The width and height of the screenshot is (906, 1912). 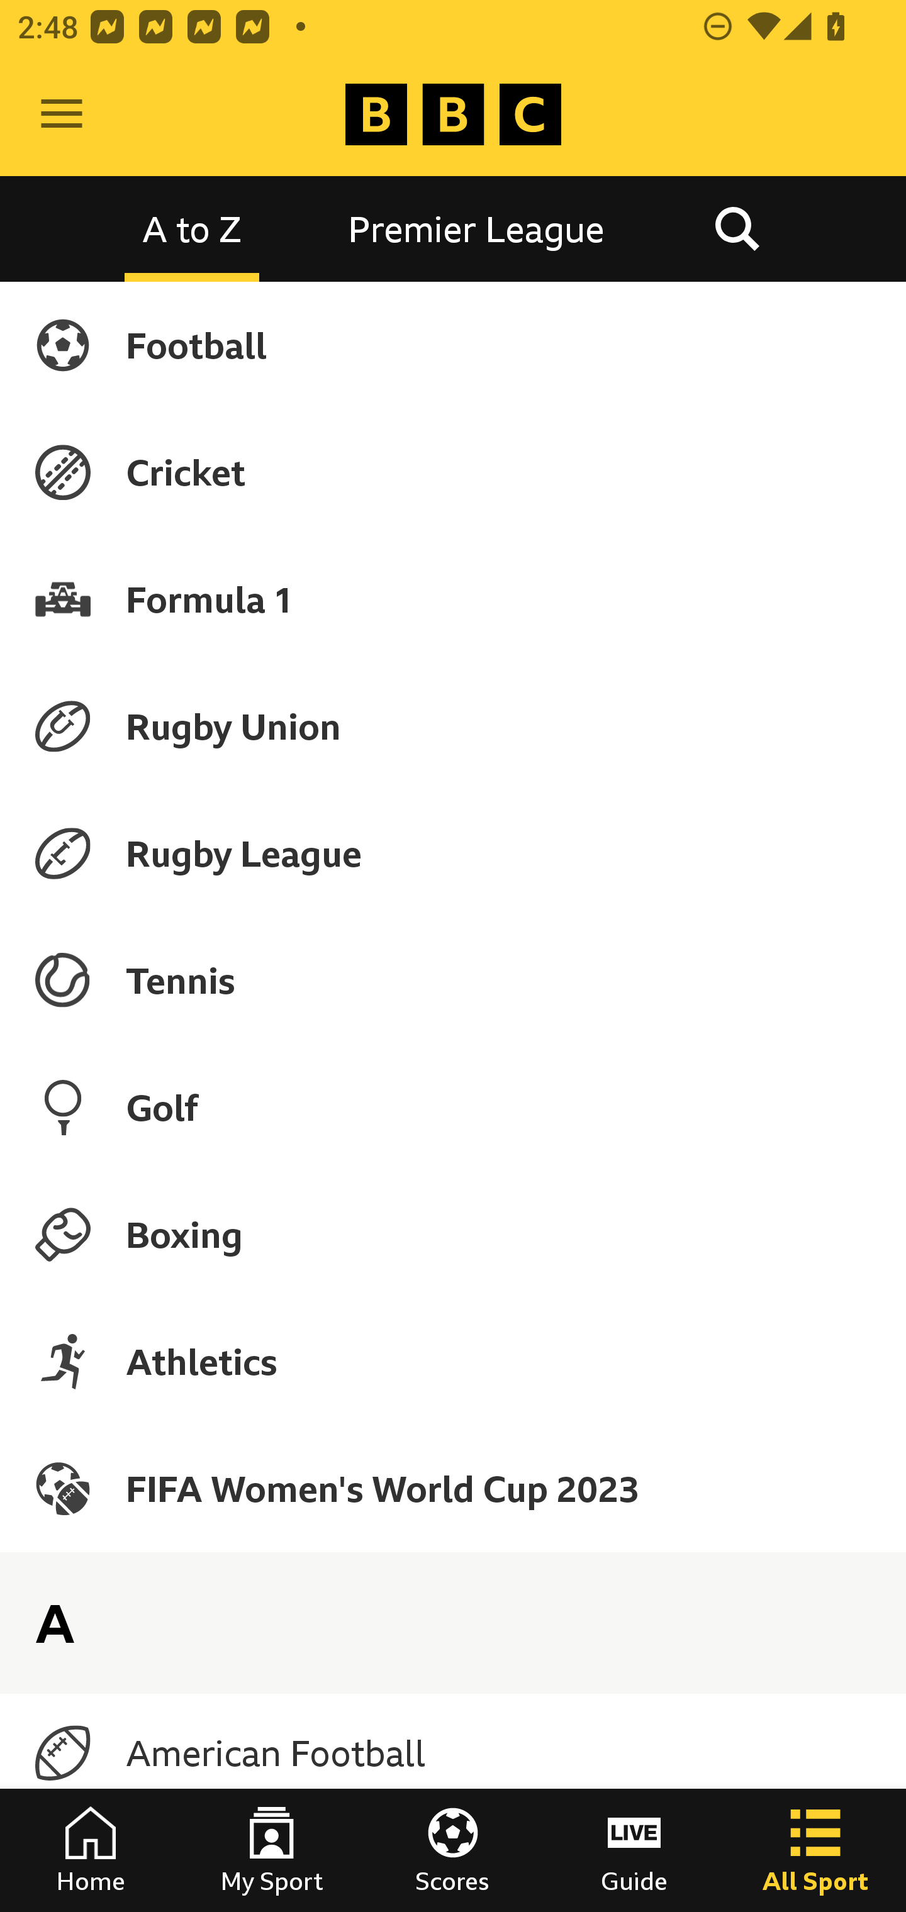 I want to click on Formula 1, so click(x=453, y=599).